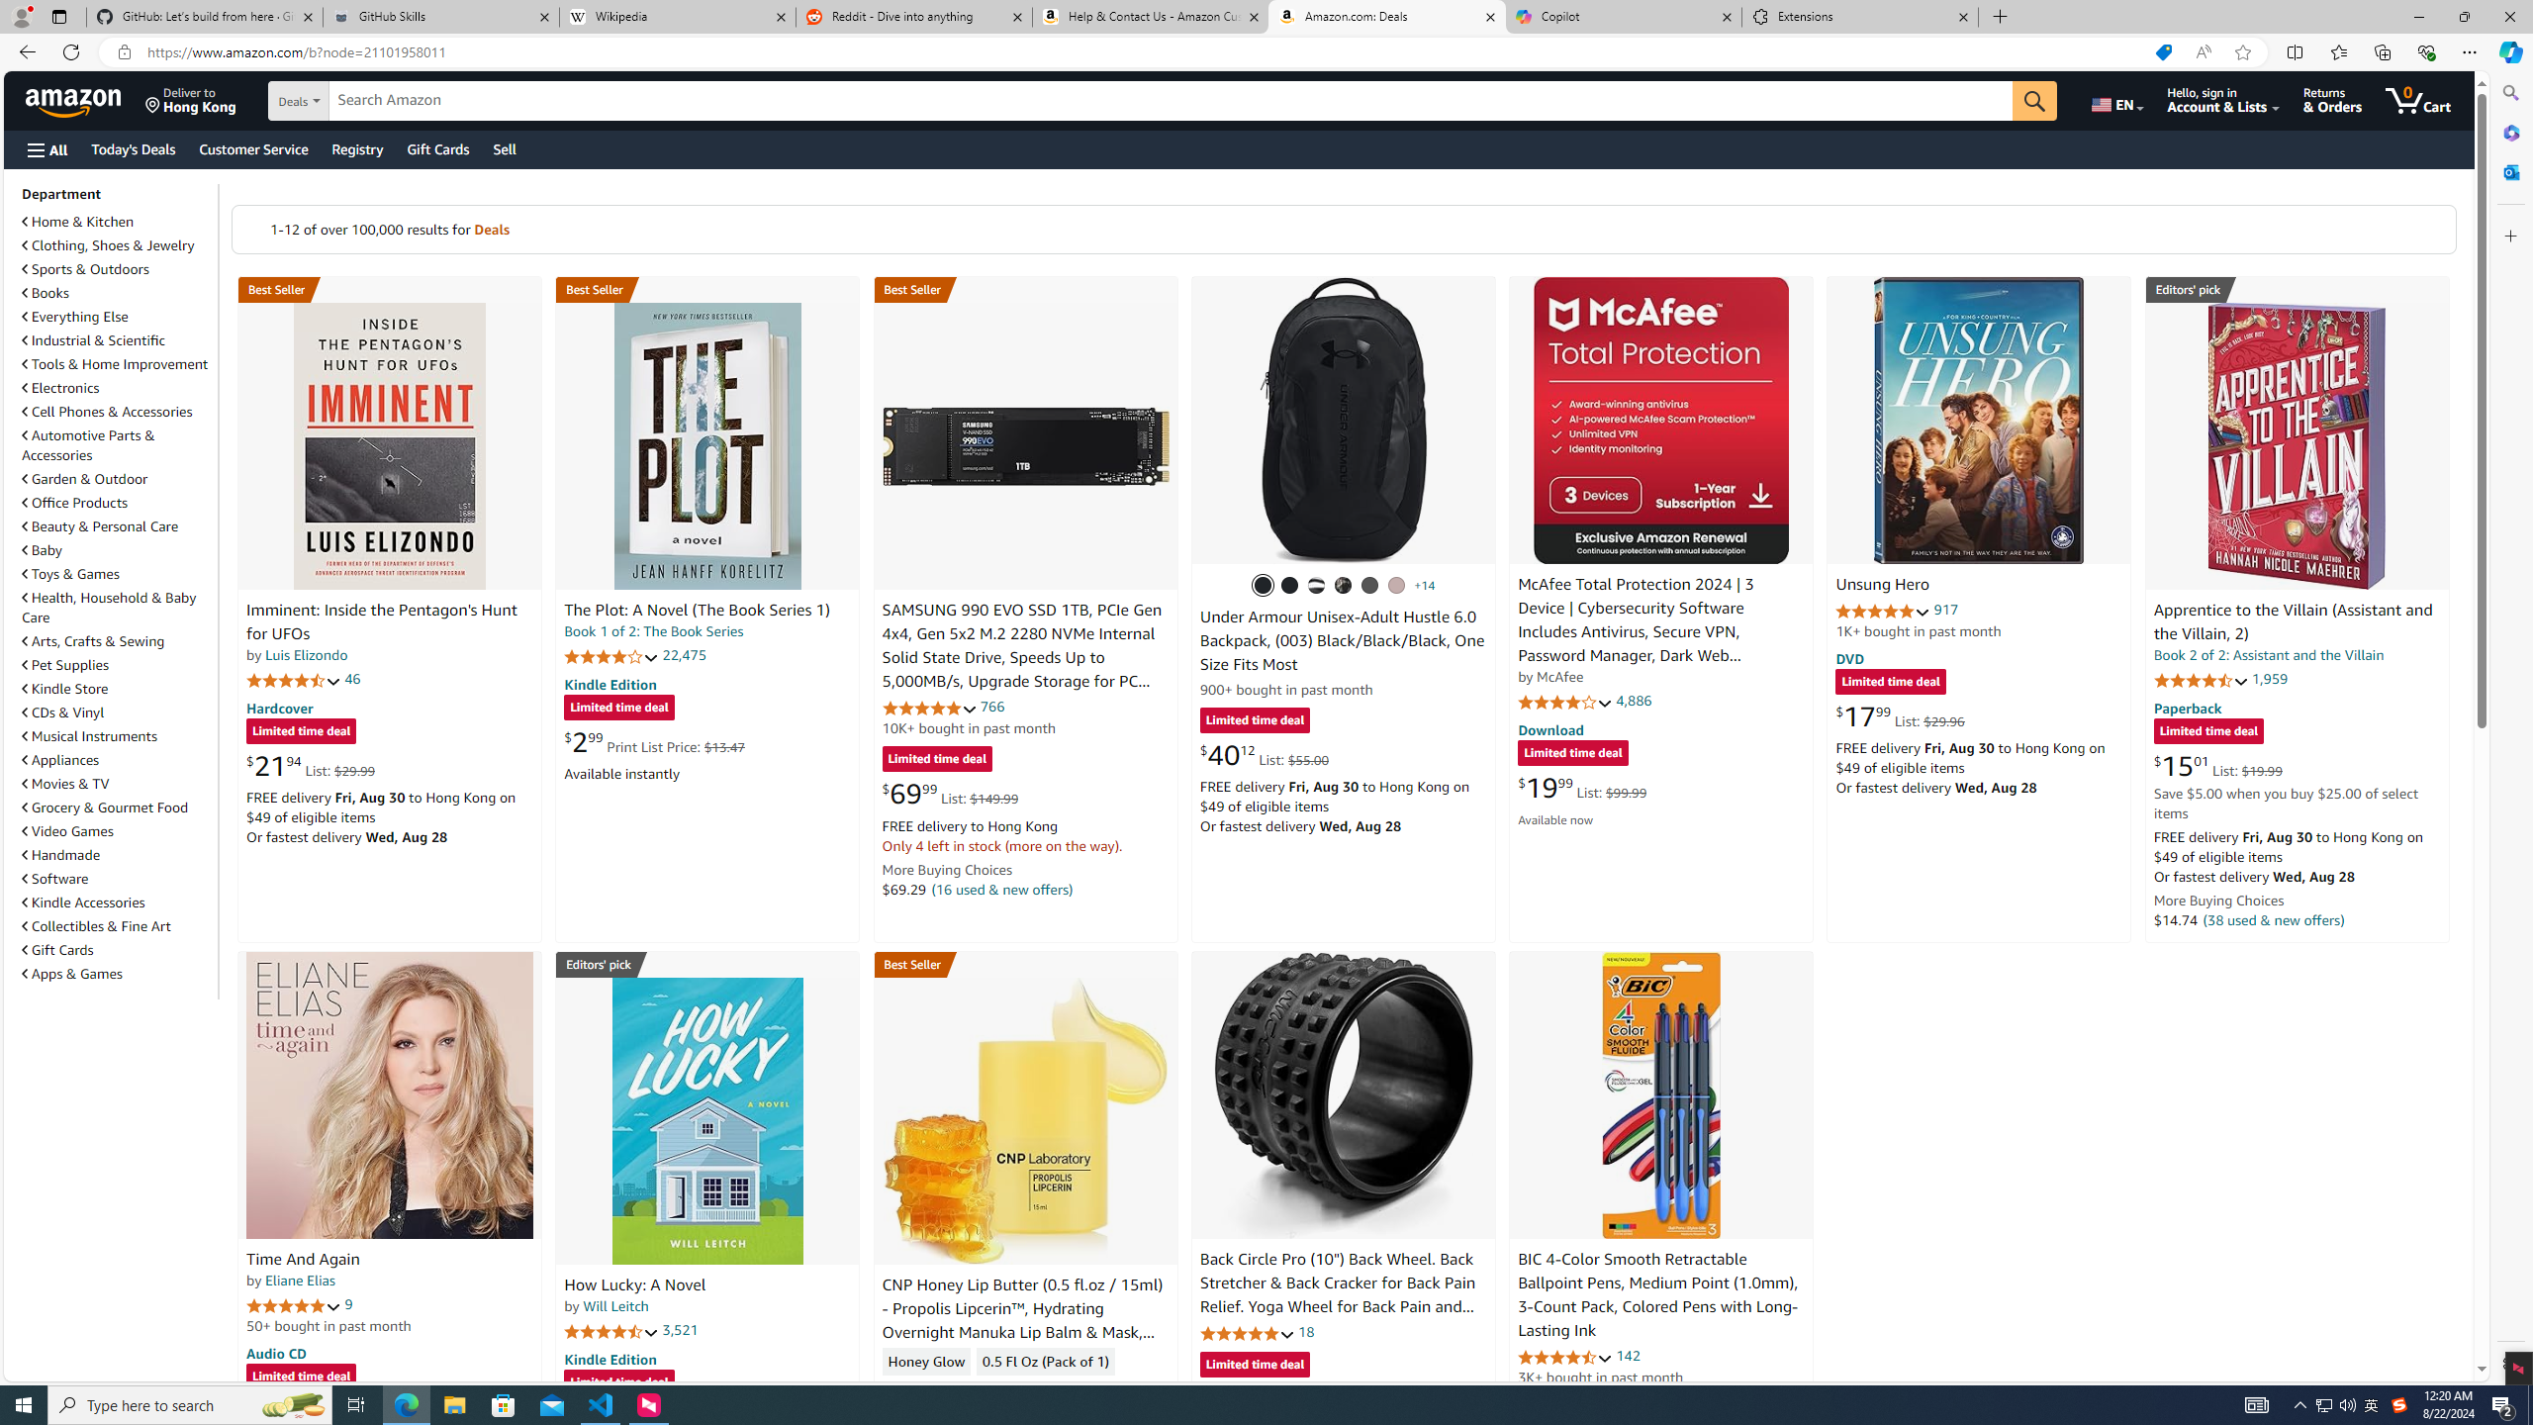 The image size is (2533, 1425). What do you see at coordinates (93, 641) in the screenshot?
I see `Arts, Crafts & Sewing` at bounding box center [93, 641].